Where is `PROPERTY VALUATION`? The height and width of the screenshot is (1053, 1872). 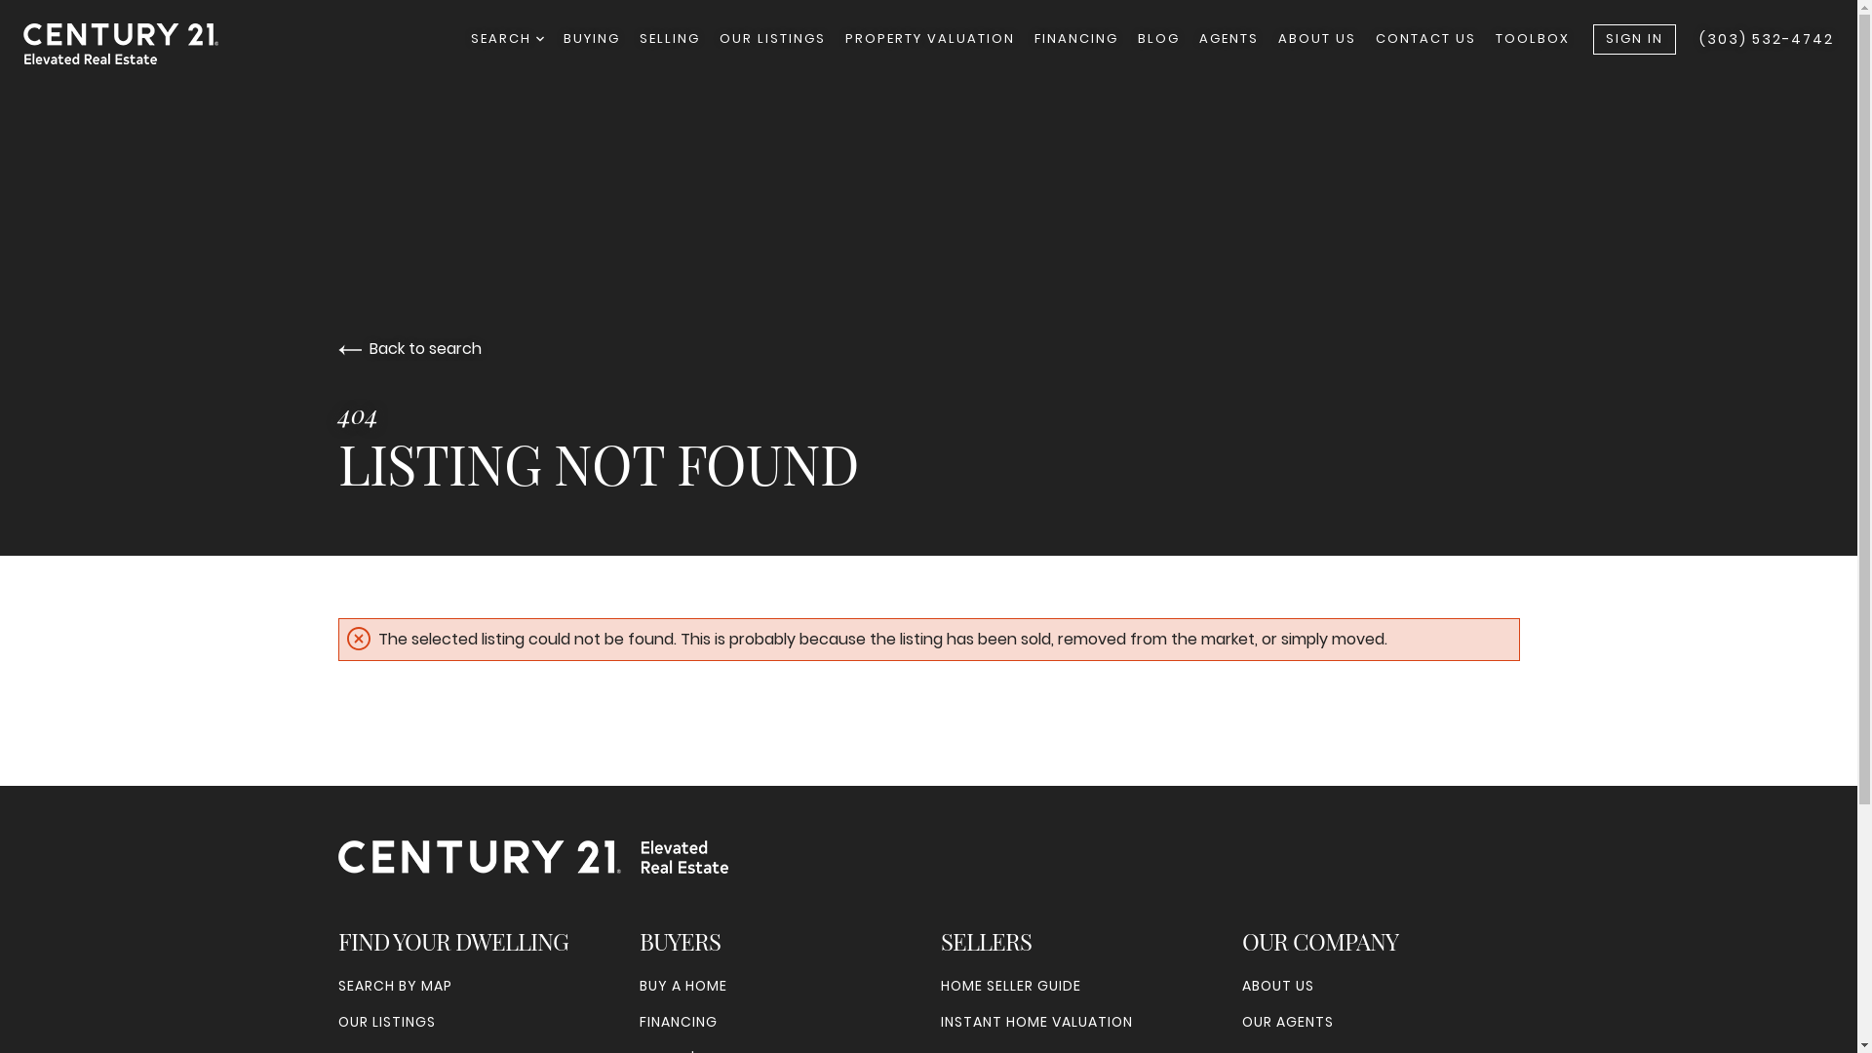 PROPERTY VALUATION is located at coordinates (930, 39).